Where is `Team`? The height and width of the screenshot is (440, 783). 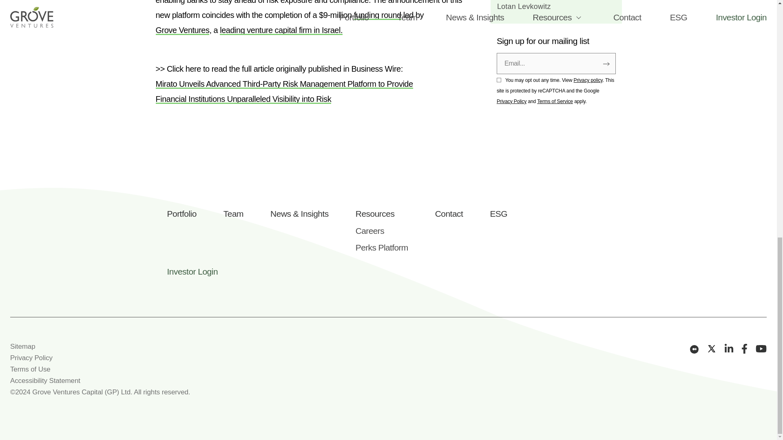
Team is located at coordinates (233, 213).